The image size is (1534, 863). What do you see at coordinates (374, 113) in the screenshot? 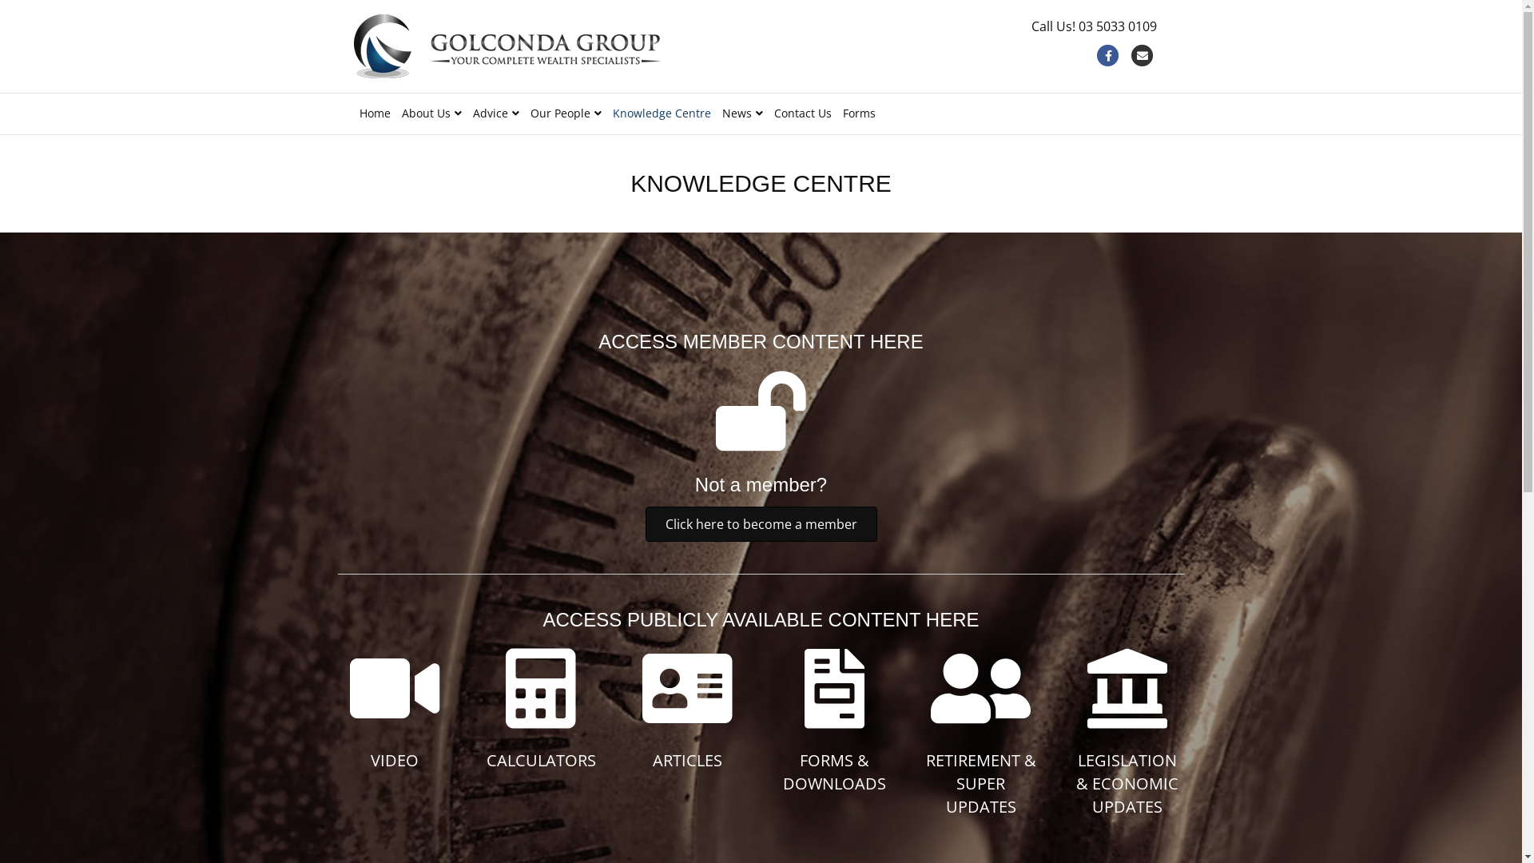
I see `Home` at bounding box center [374, 113].